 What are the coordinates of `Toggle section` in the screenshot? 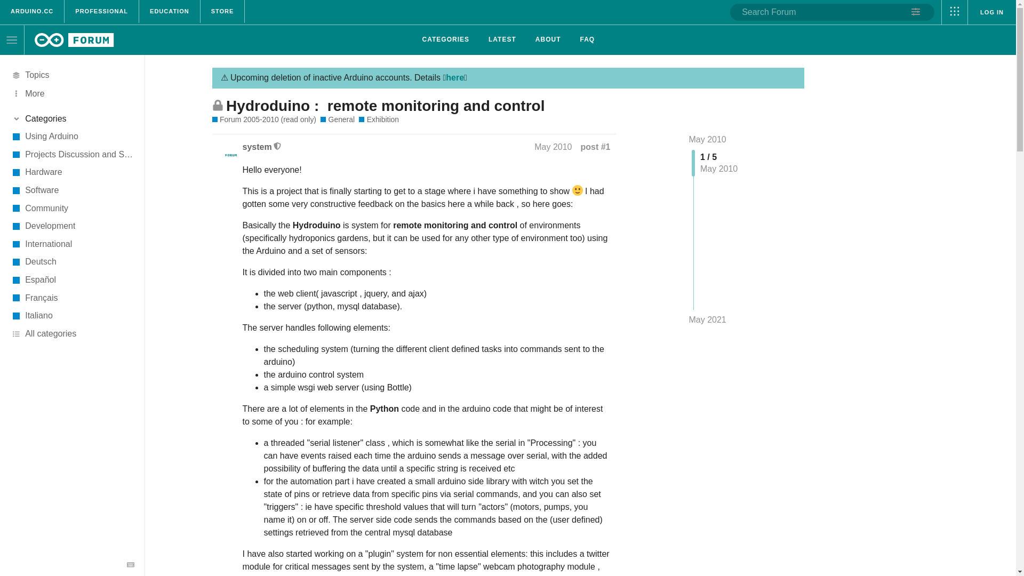 It's located at (72, 118).